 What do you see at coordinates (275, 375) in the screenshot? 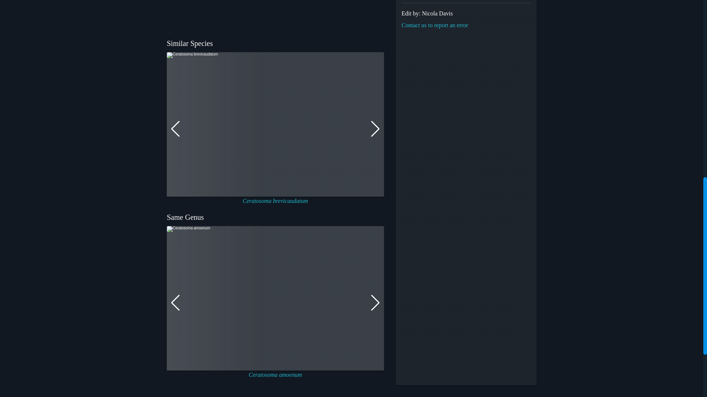
I see `Ceratosoma amoenum` at bounding box center [275, 375].